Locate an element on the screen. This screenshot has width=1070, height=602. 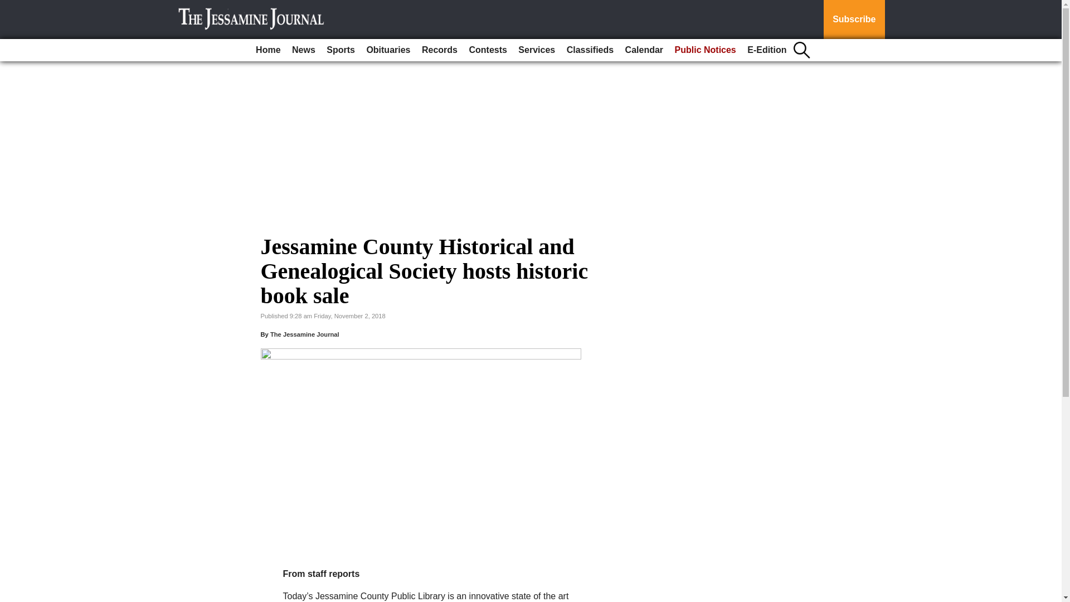
Home is located at coordinates (267, 50).